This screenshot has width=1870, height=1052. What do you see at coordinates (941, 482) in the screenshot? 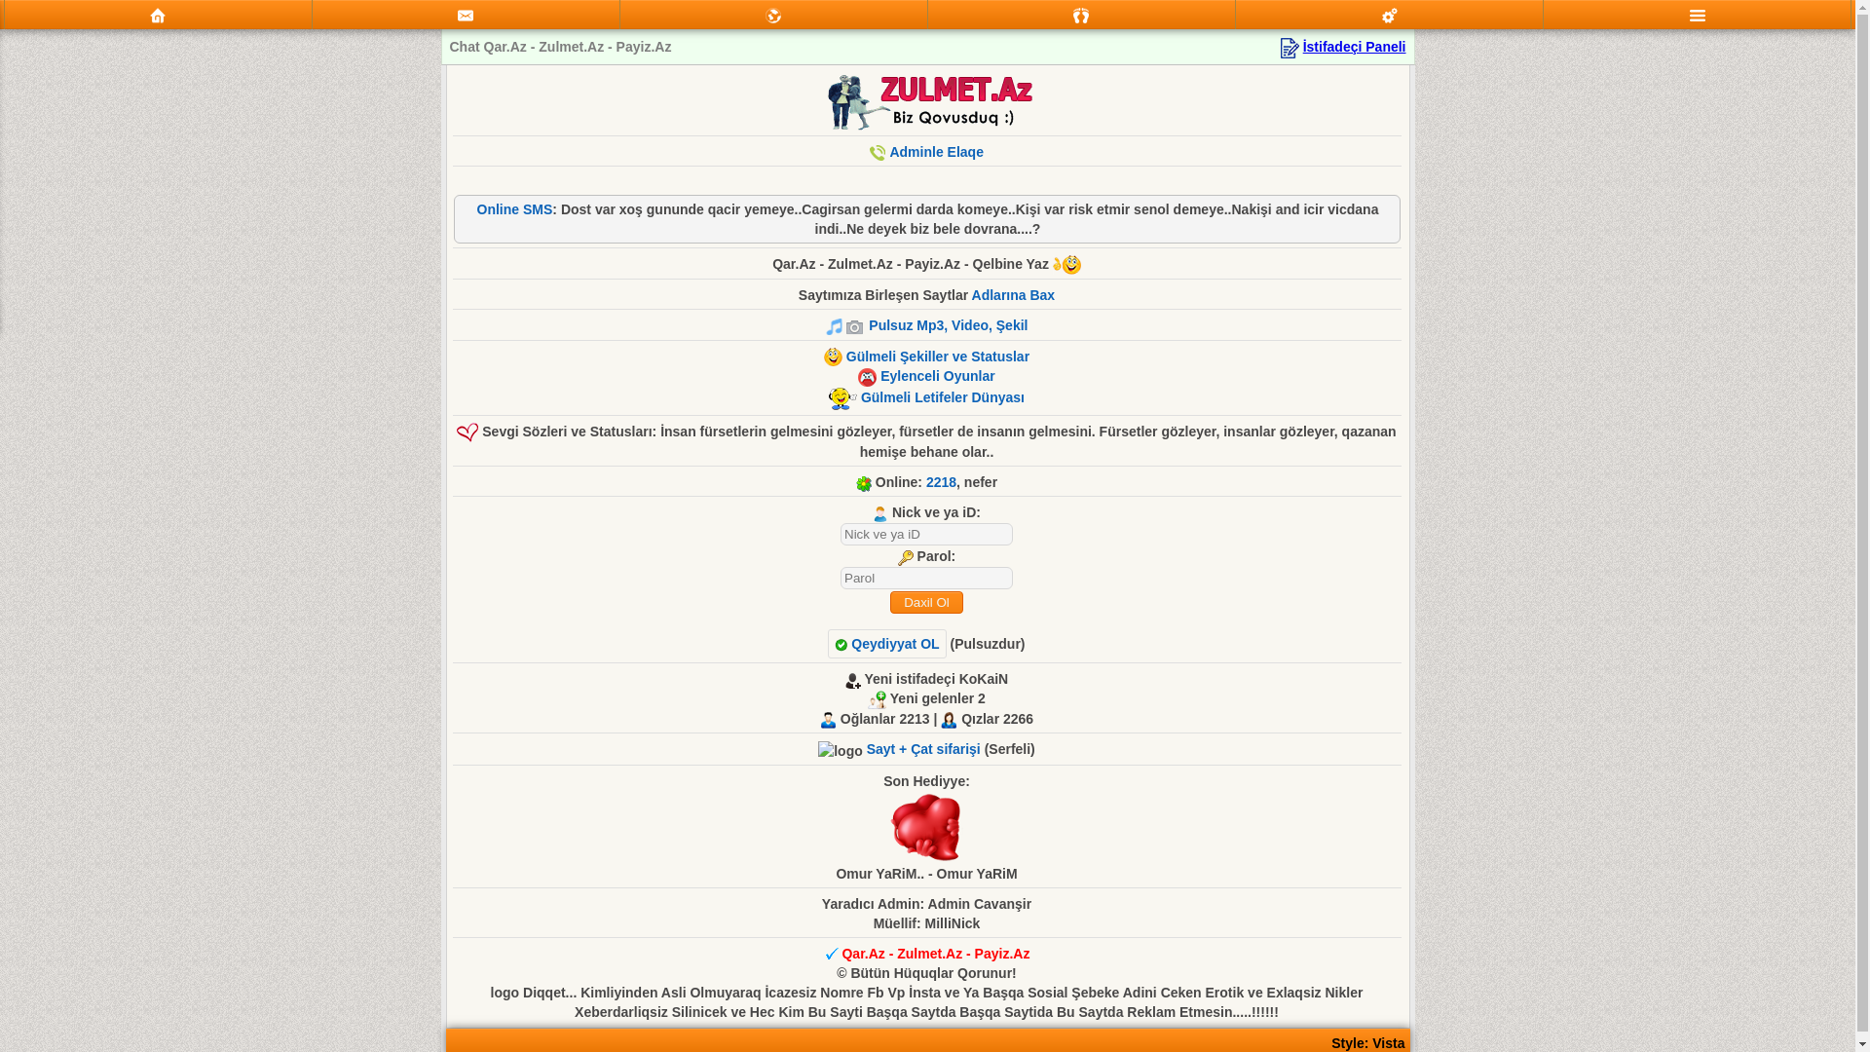
I see `2218` at bounding box center [941, 482].